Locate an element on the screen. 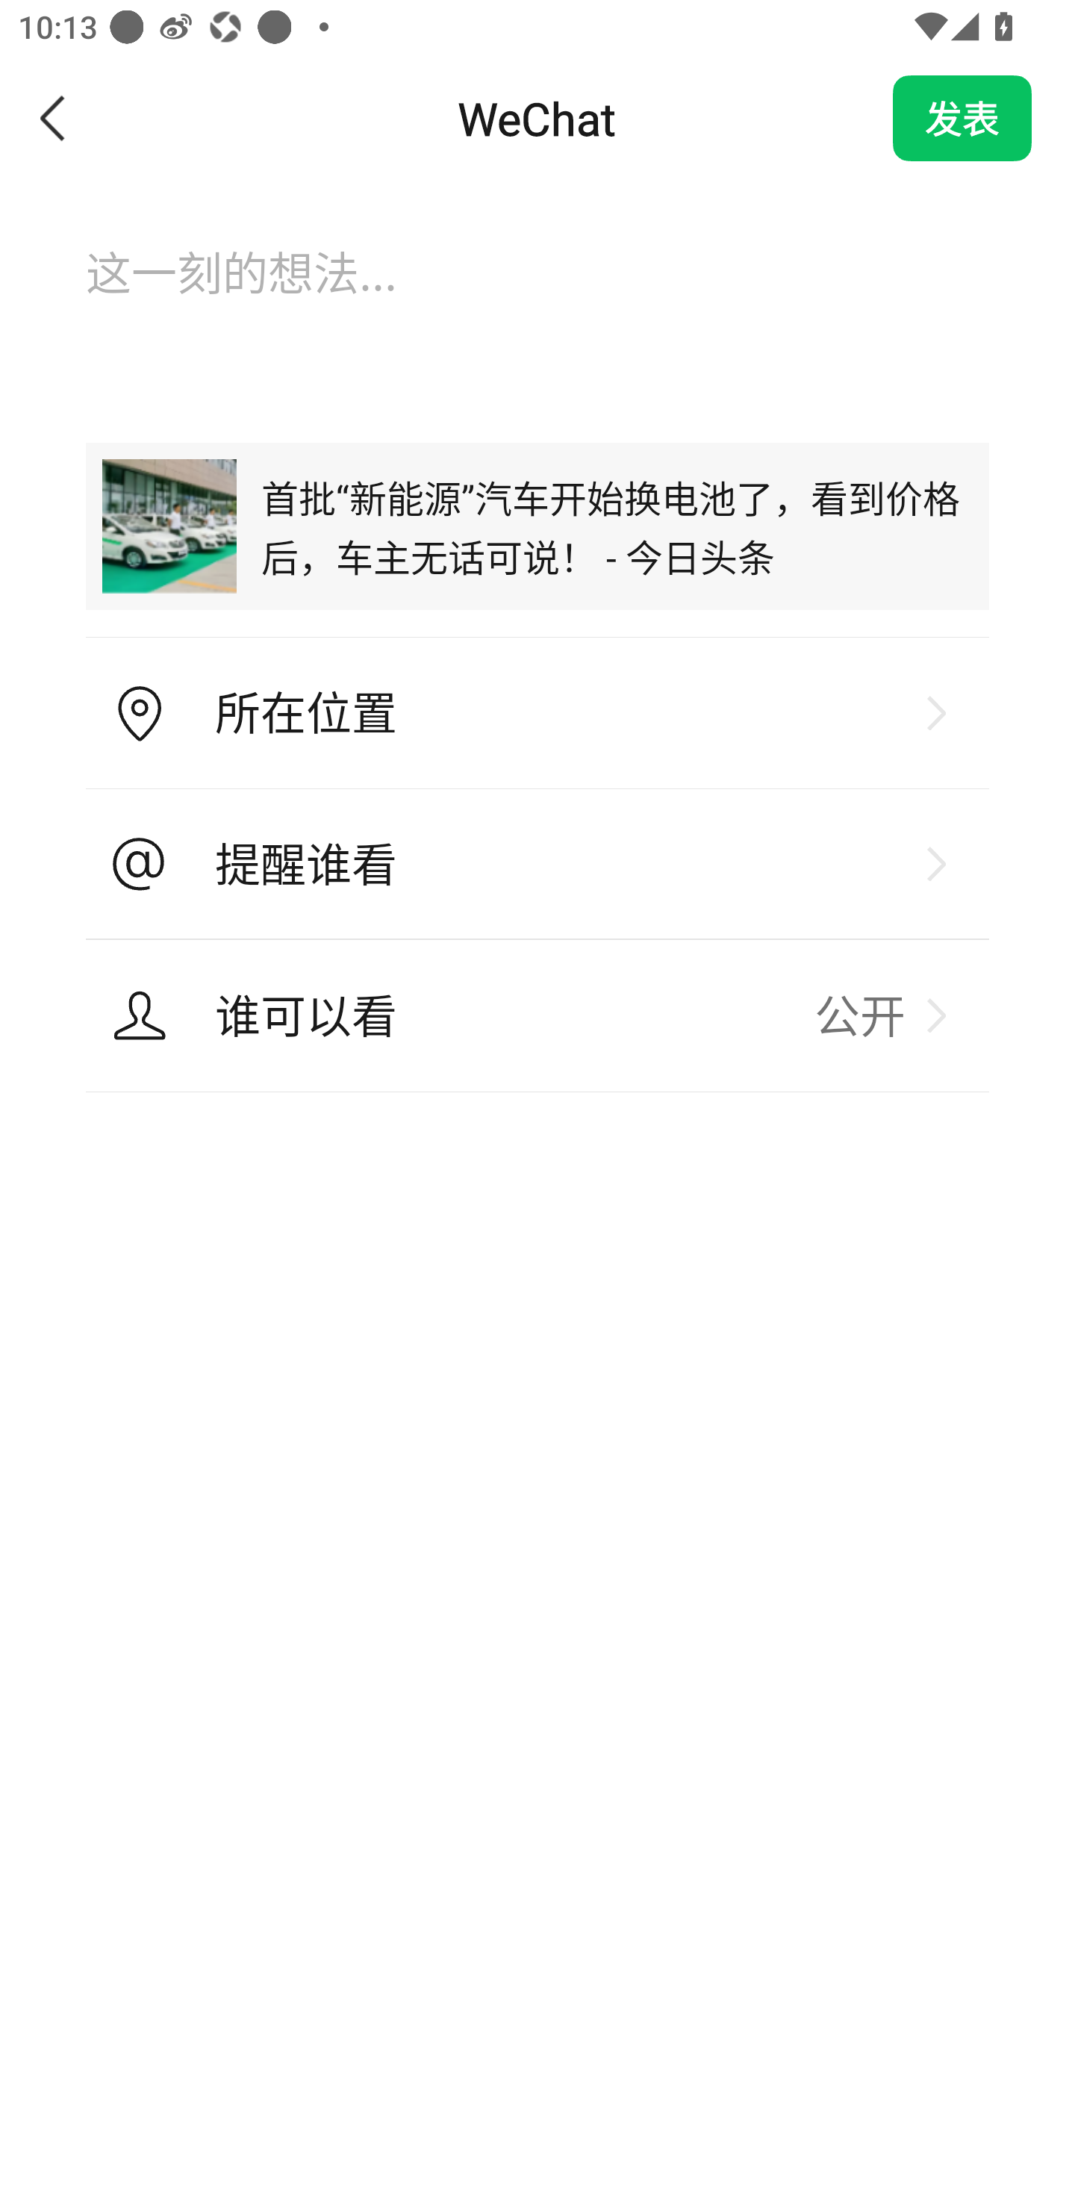 This screenshot has height=2210, width=1075. 首批“新能源”汽车开始换电池了，看到价格后，车主无话可说！ - 今日头条 is located at coordinates (537, 526).